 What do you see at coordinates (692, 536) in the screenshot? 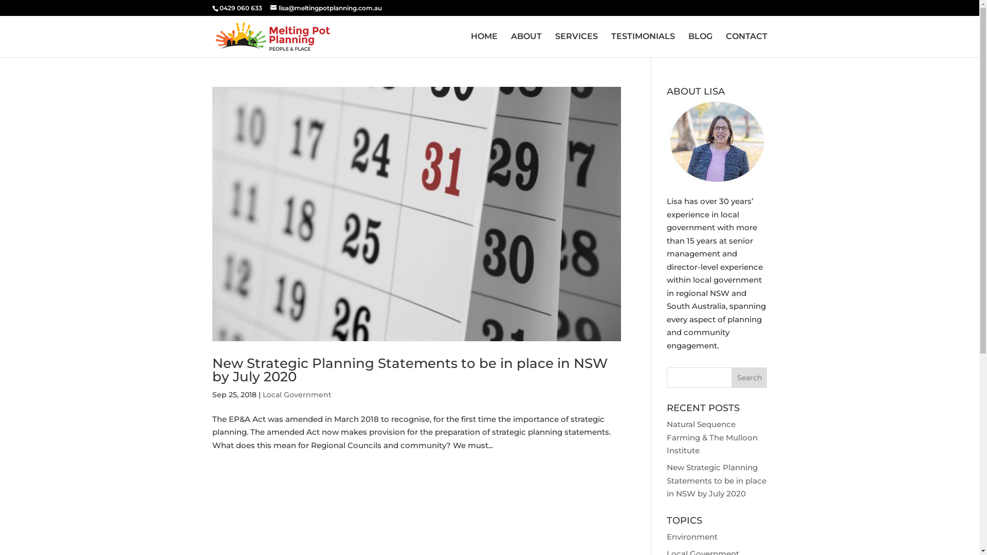
I see `Environment` at bounding box center [692, 536].